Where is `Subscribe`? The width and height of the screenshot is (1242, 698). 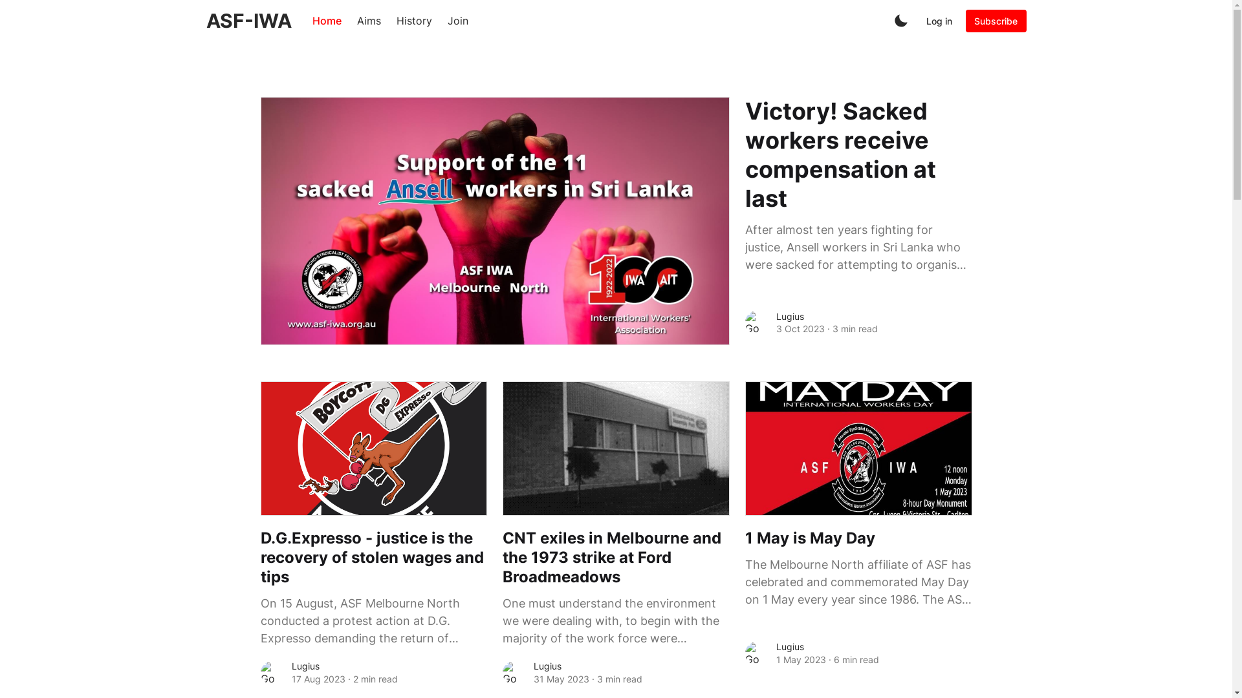
Subscribe is located at coordinates (996, 21).